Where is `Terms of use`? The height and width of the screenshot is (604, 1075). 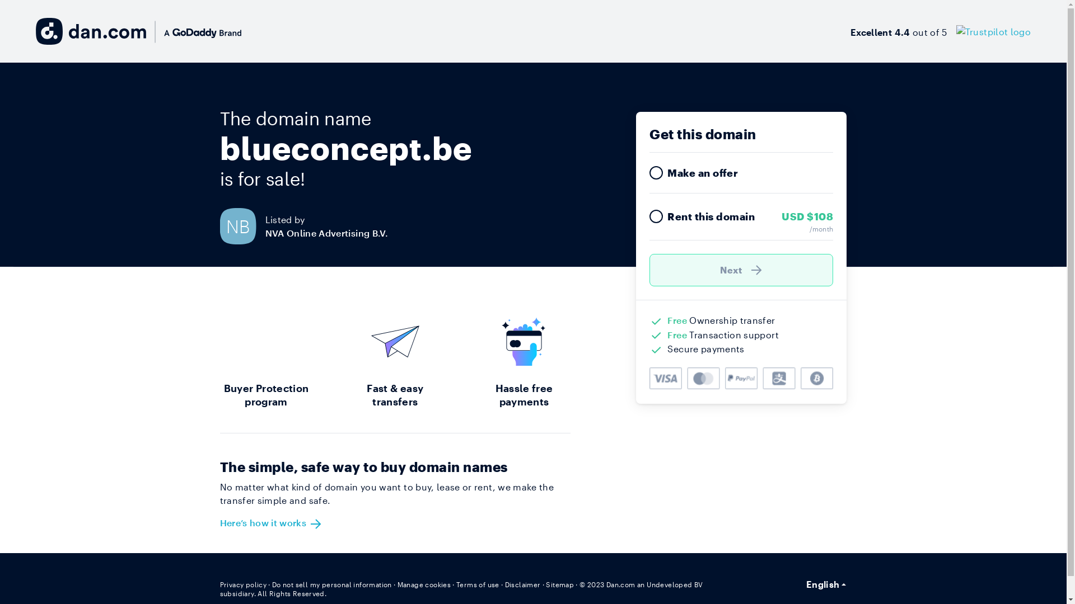 Terms of use is located at coordinates (478, 584).